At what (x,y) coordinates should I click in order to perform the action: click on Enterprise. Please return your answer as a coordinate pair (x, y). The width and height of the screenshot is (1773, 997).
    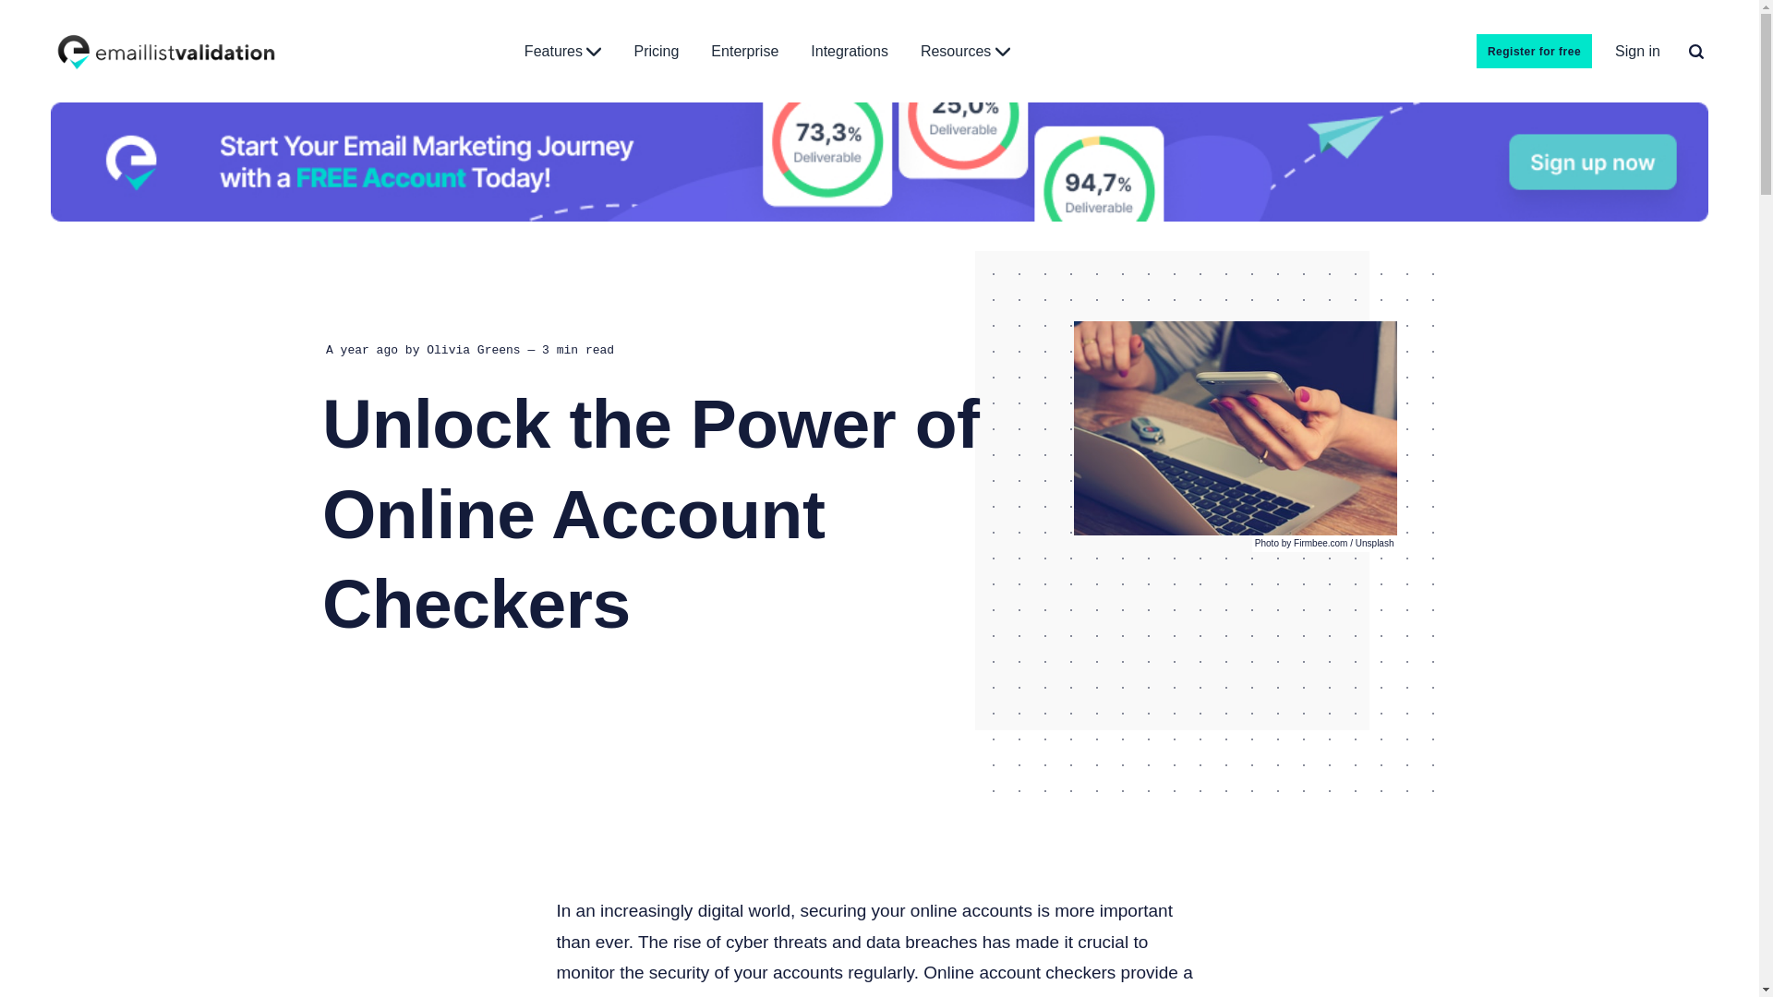
    Looking at the image, I should click on (744, 51).